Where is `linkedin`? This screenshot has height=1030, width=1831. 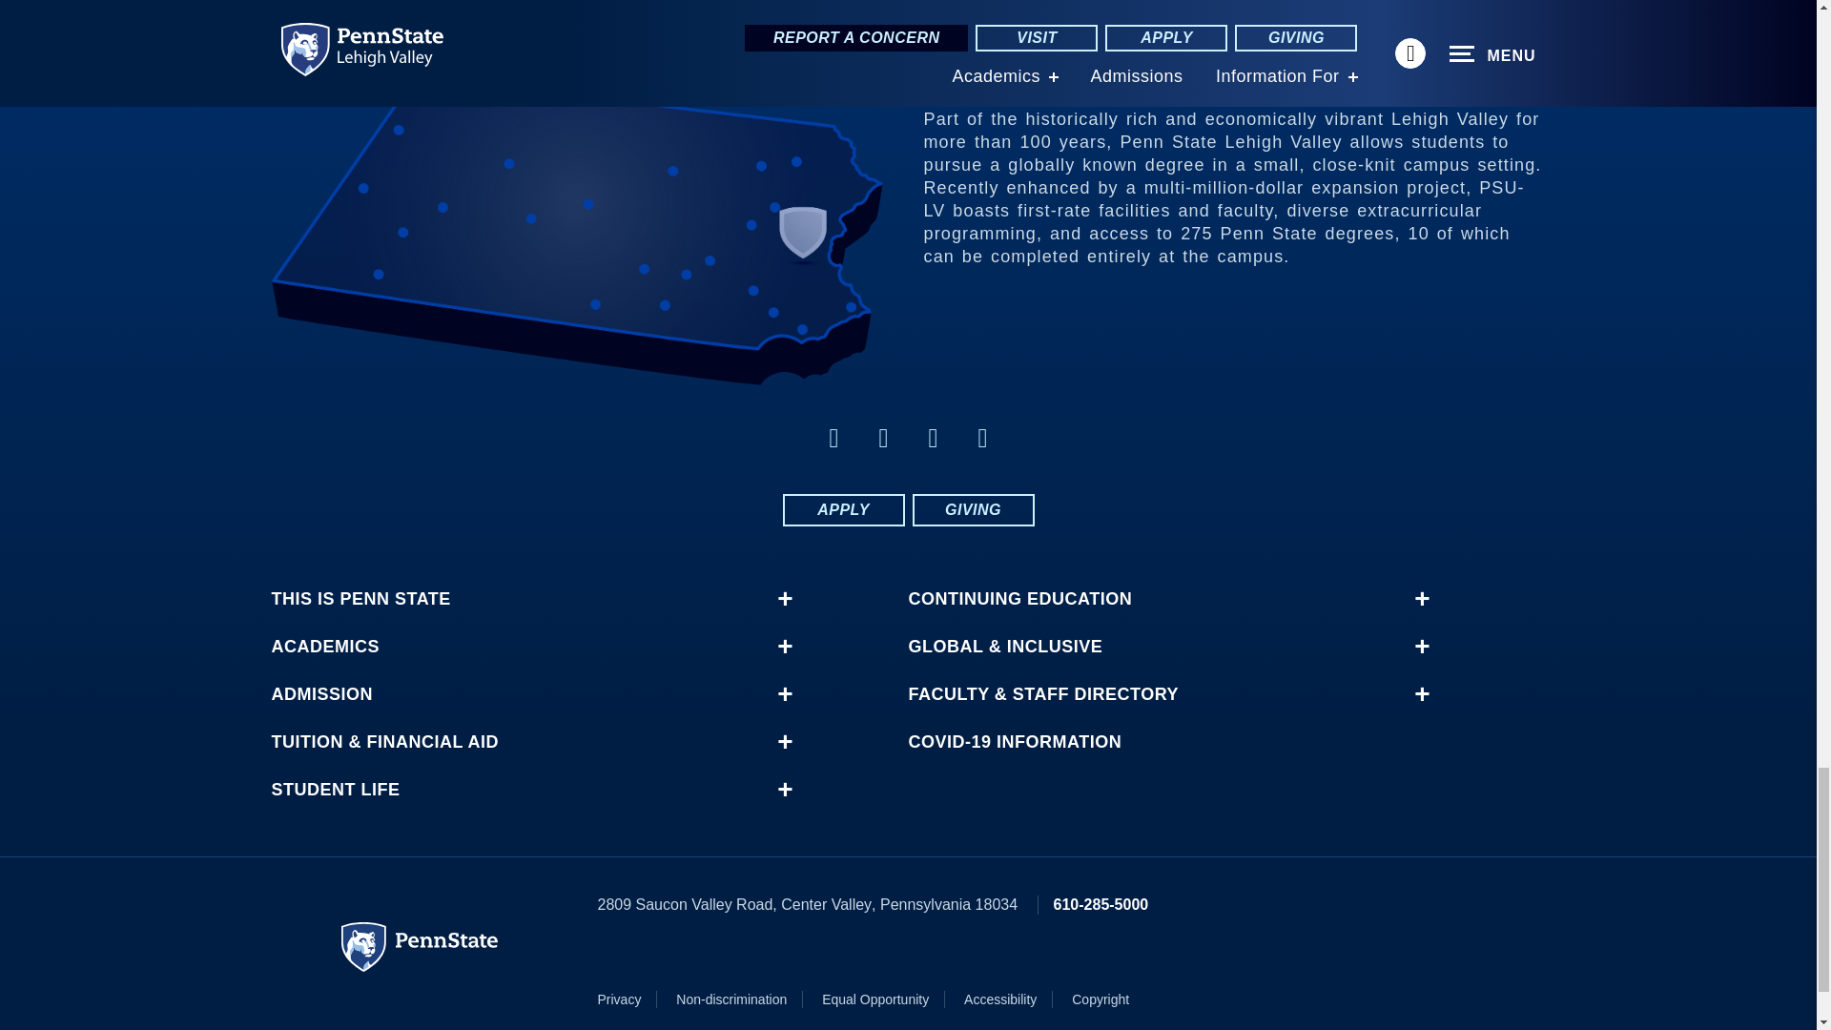
linkedin is located at coordinates (933, 438).